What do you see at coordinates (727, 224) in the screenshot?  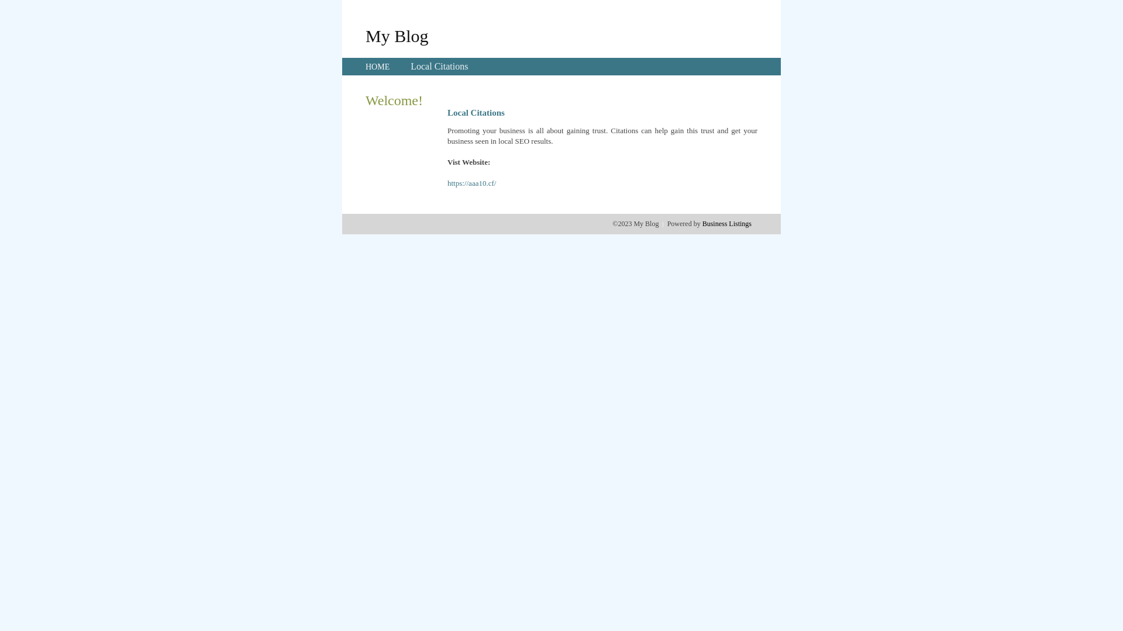 I see `Business Listings` at bounding box center [727, 224].